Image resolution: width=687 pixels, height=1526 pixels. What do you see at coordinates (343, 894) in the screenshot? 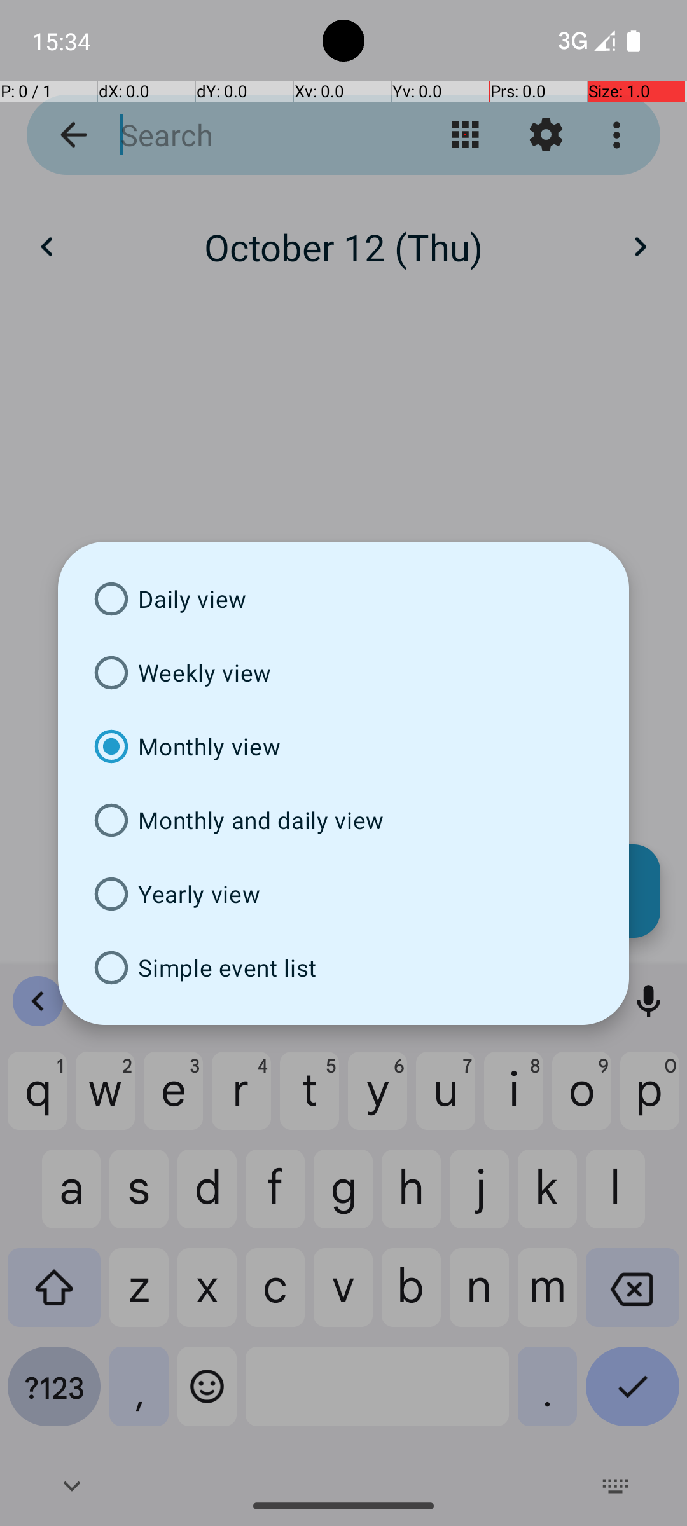
I see `Yearly view` at bounding box center [343, 894].